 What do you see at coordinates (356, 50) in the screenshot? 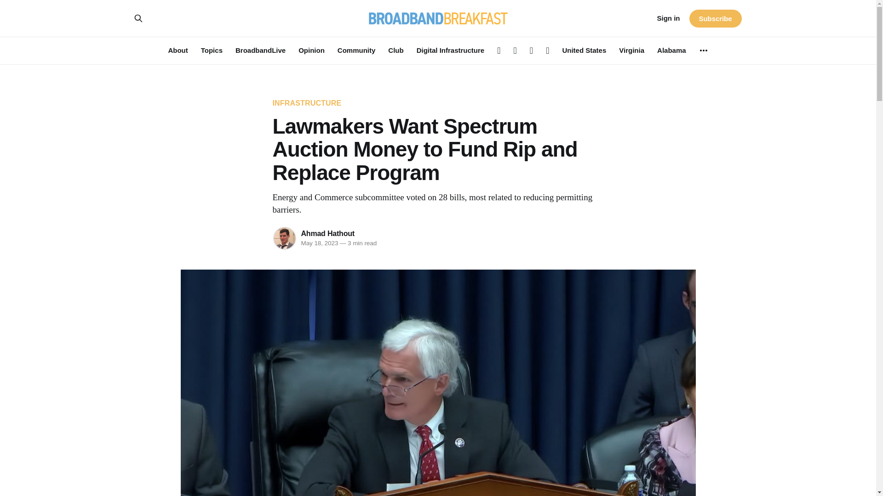
I see `Community` at bounding box center [356, 50].